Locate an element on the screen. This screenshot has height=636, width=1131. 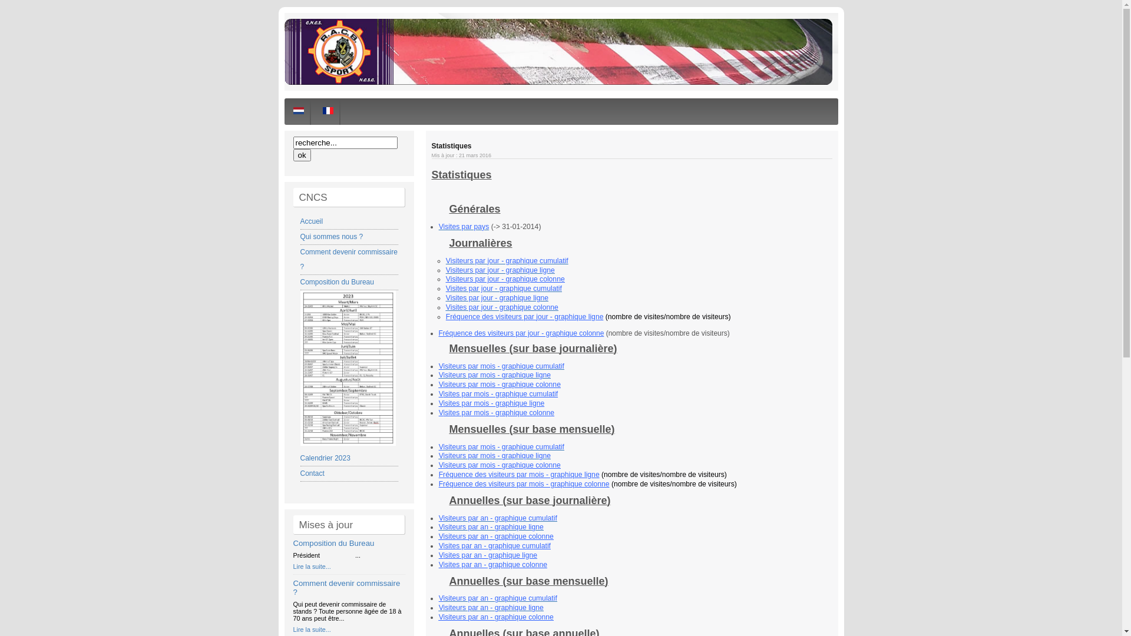
ok is located at coordinates (302, 155).